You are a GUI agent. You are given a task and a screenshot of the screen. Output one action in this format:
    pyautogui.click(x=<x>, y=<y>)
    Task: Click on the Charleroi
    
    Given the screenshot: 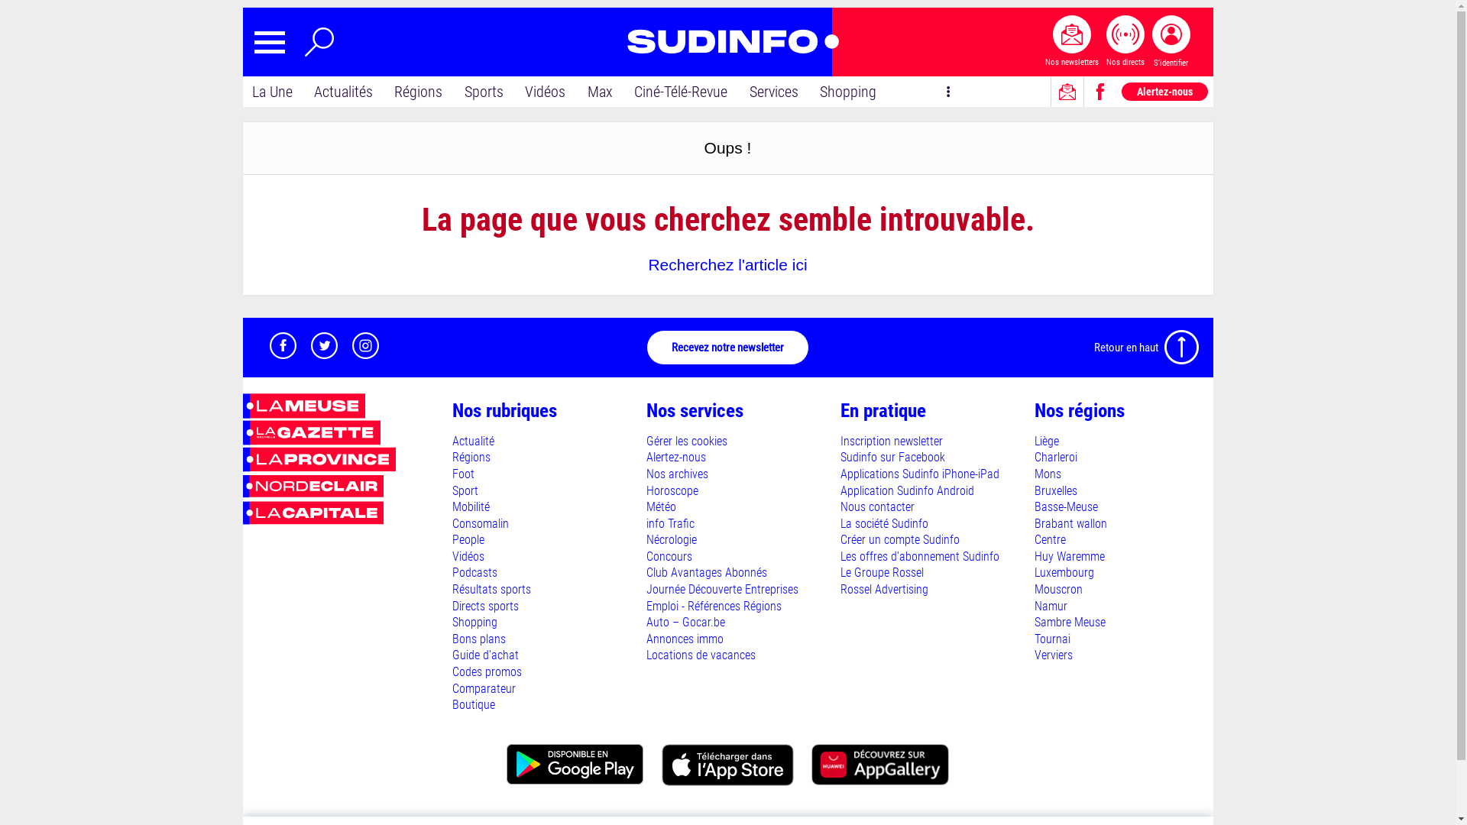 What is the action you would take?
    pyautogui.click(x=1056, y=457)
    